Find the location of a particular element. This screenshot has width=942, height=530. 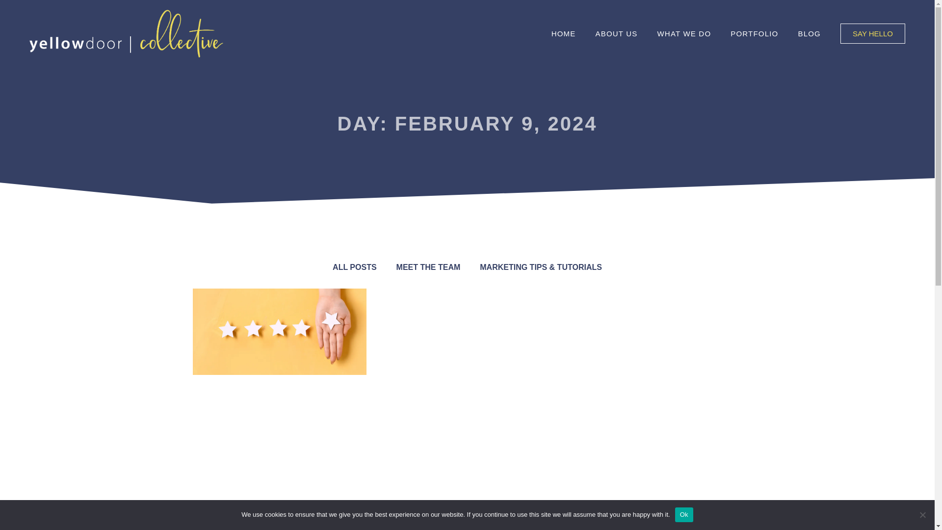

WHAT WE DO is located at coordinates (684, 33).